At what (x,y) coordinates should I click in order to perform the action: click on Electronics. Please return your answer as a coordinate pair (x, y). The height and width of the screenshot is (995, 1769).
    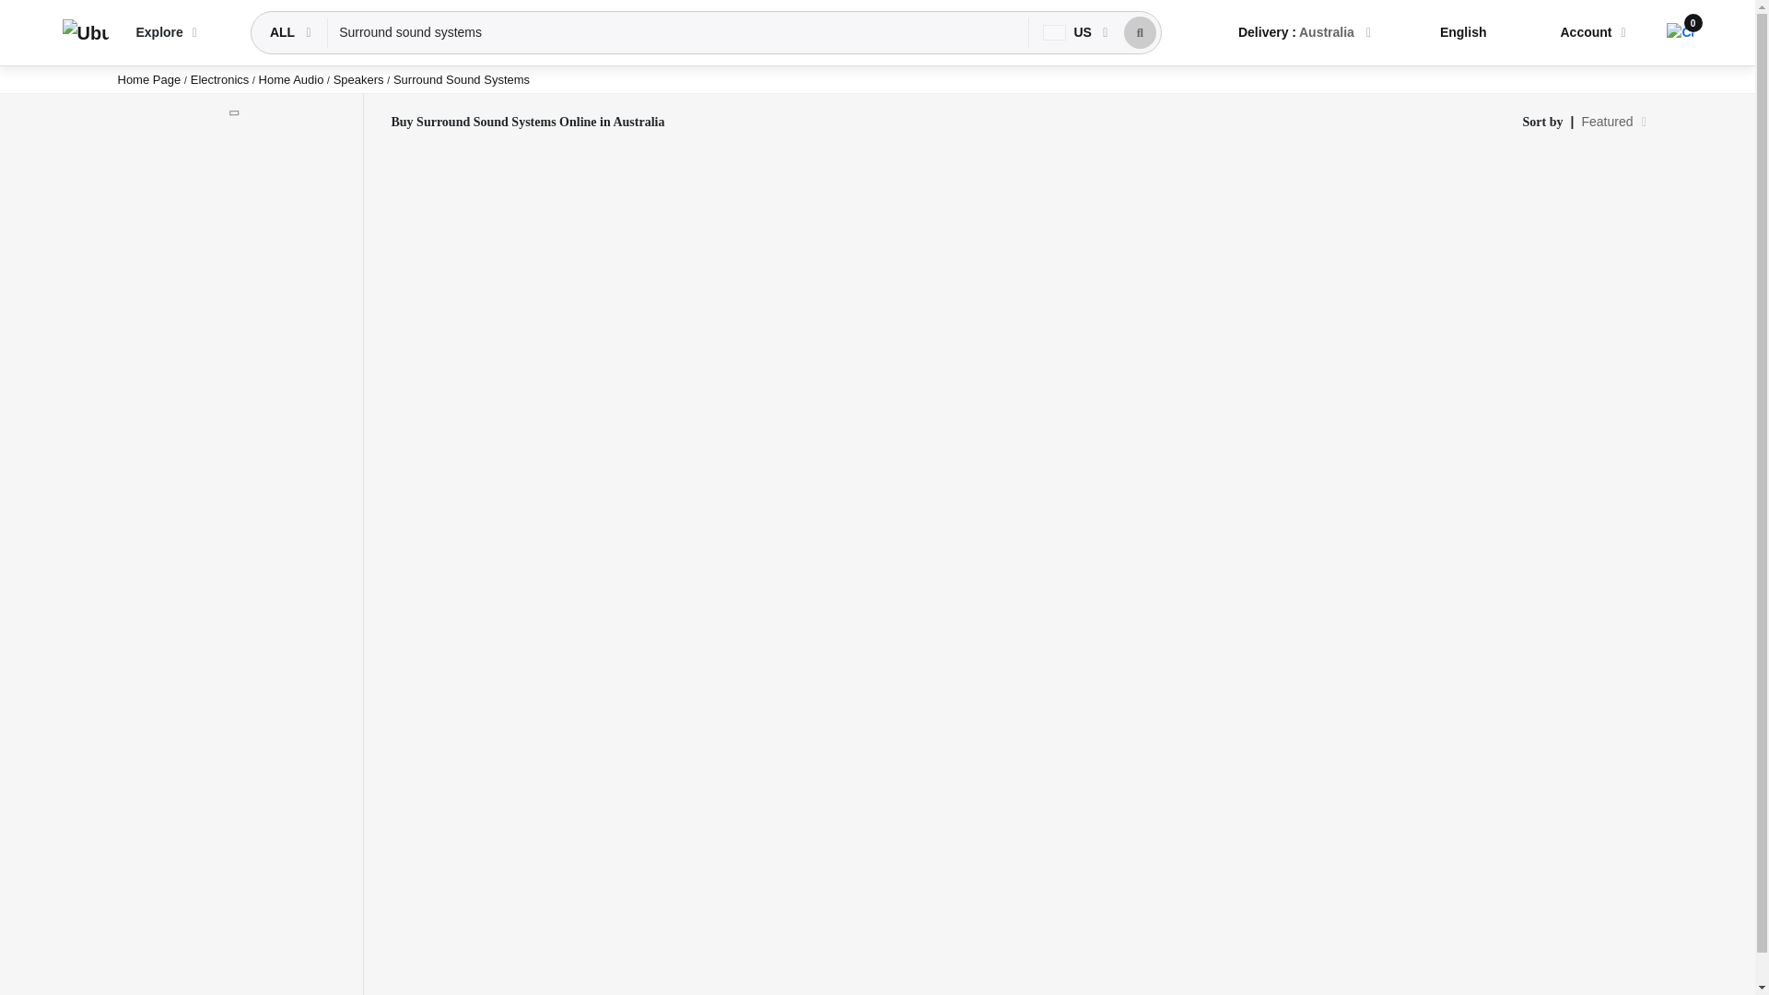
    Looking at the image, I should click on (221, 79).